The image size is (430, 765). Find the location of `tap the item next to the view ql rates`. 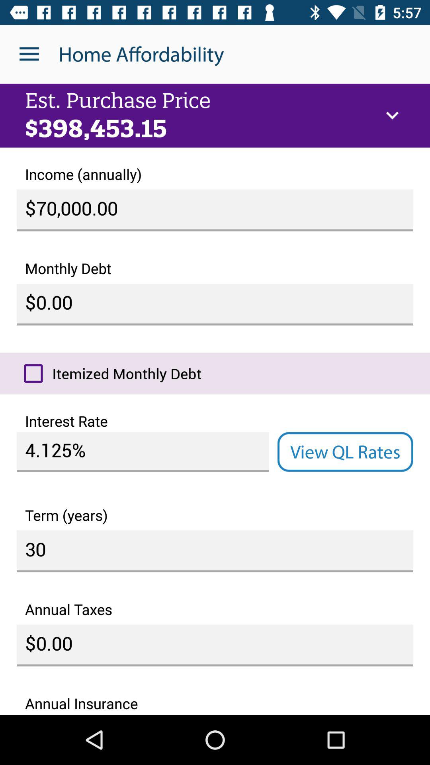

tap the item next to the view ql rates is located at coordinates (143, 452).